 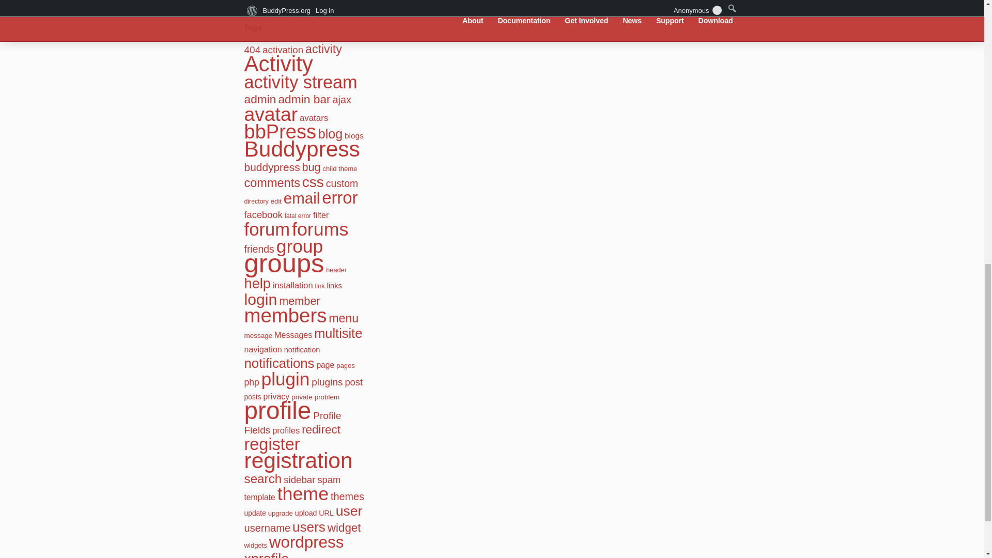 I want to click on Activity, so click(x=278, y=64).